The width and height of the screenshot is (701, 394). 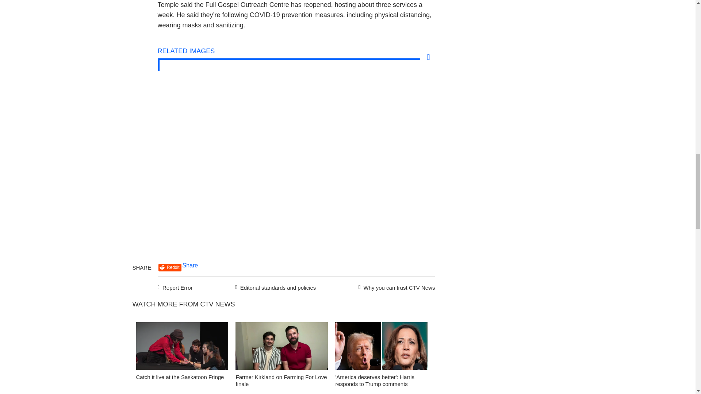 I want to click on Donald Trump and Kamala Harris , so click(x=381, y=348).